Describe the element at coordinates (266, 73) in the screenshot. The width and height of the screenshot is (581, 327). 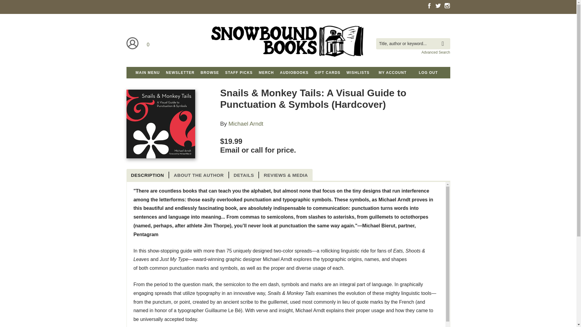
I see `MERCH` at that location.